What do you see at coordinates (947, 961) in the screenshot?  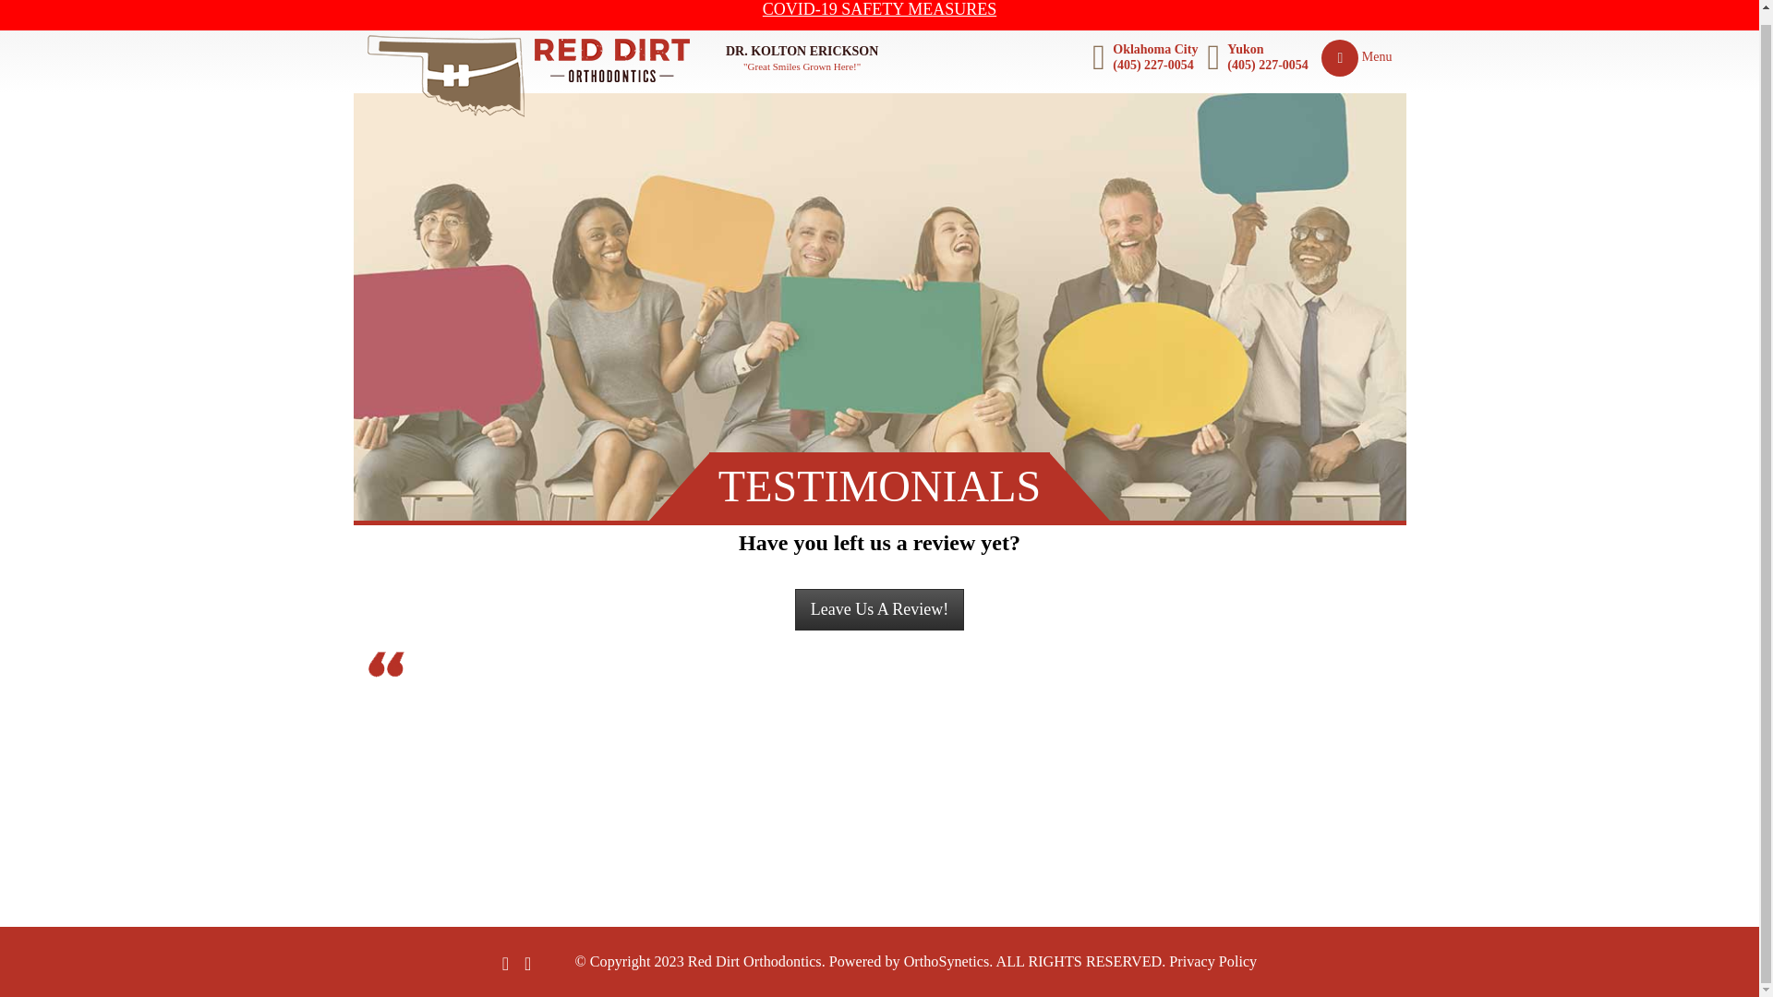 I see `OrthoSynetics` at bounding box center [947, 961].